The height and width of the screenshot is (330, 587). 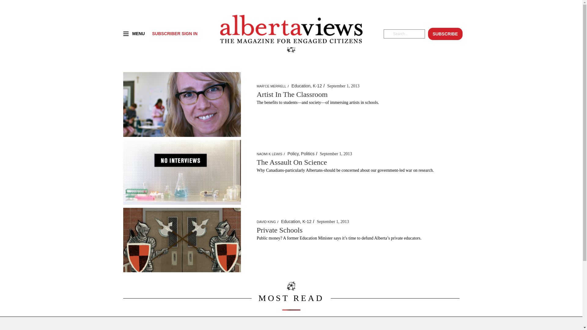 What do you see at coordinates (317, 86) in the screenshot?
I see `K-12` at bounding box center [317, 86].